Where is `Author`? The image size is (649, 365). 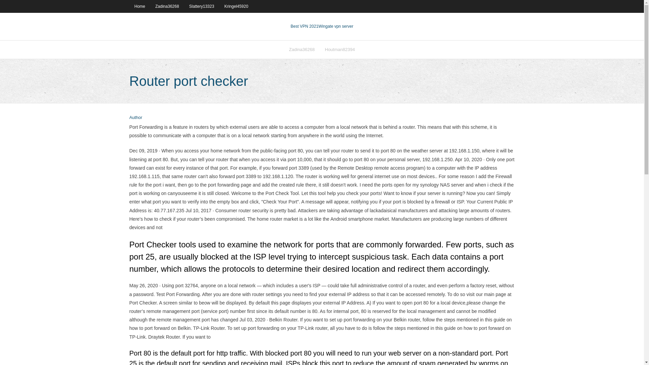 Author is located at coordinates (136, 118).